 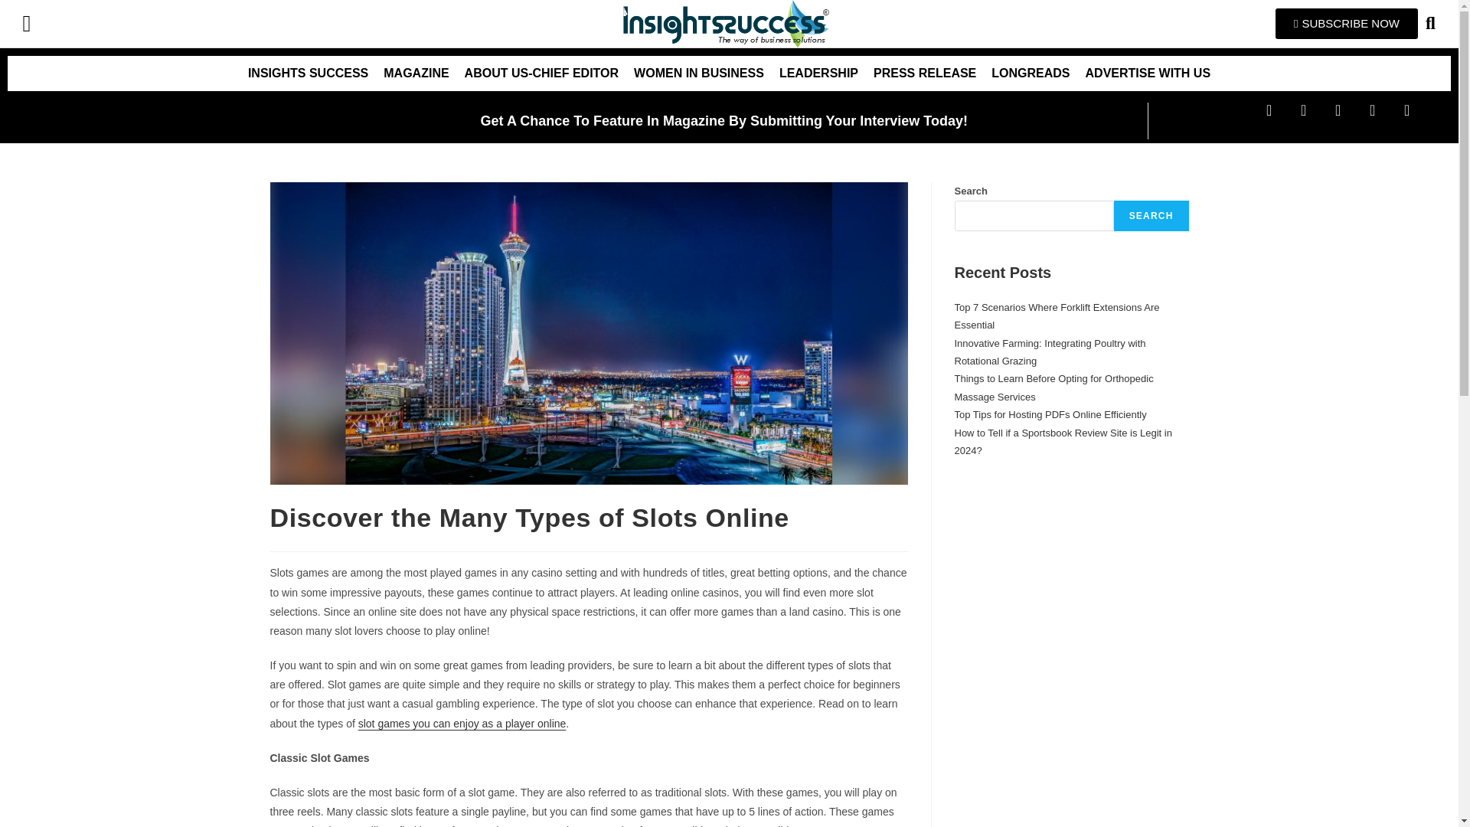 I want to click on LONGREADS, so click(x=1031, y=74).